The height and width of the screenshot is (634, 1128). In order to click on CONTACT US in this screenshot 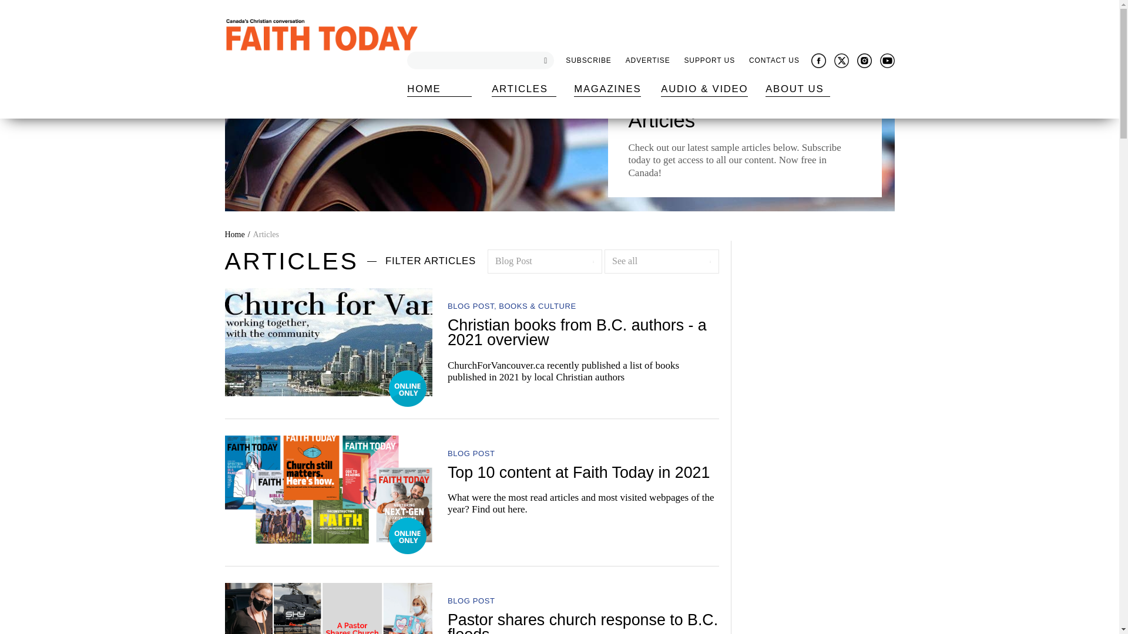, I will do `click(774, 61)`.